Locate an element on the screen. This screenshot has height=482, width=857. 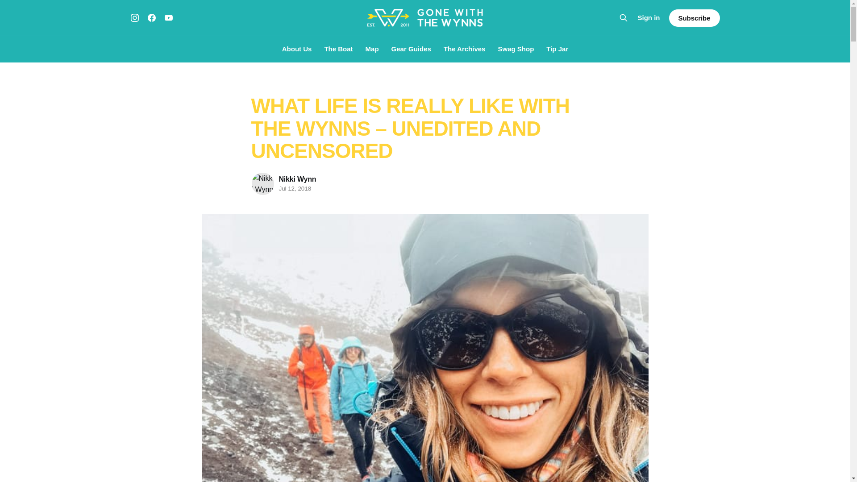
The Archives is located at coordinates (465, 49).